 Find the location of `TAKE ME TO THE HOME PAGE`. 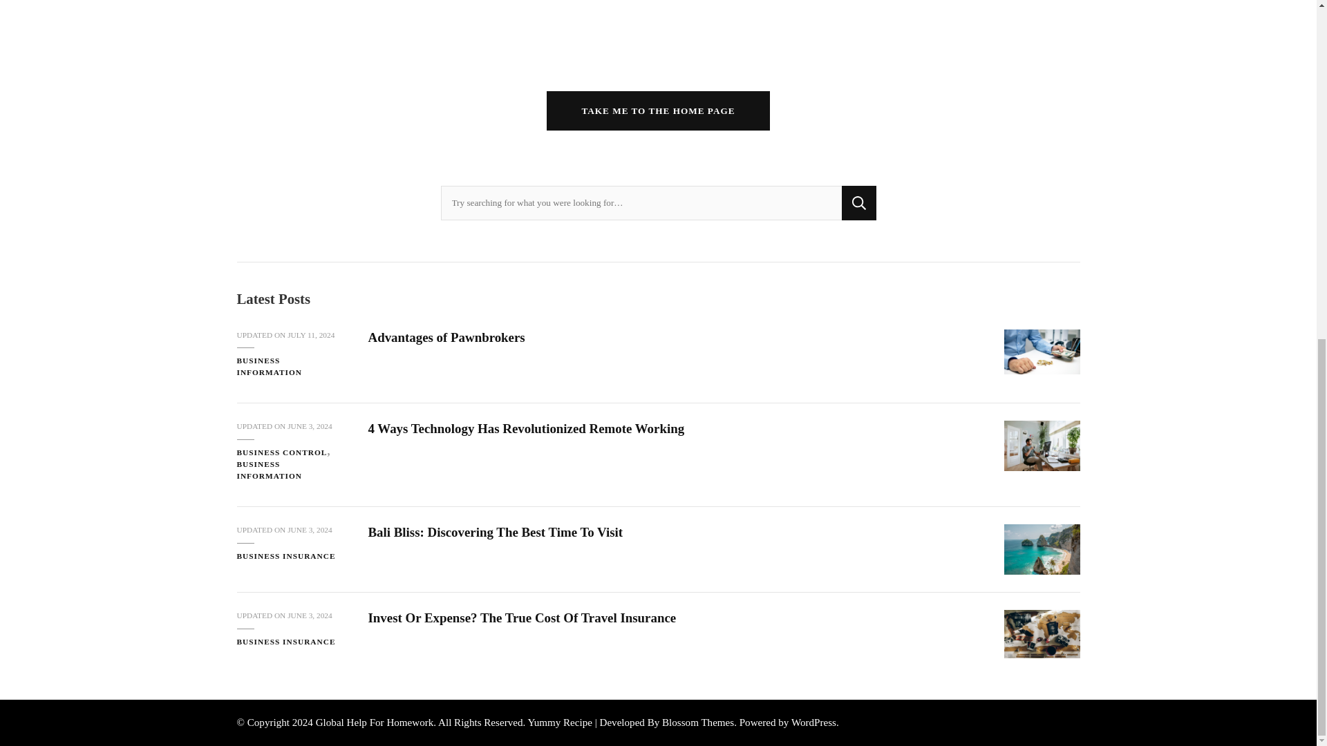

TAKE ME TO THE HOME PAGE is located at coordinates (658, 111).